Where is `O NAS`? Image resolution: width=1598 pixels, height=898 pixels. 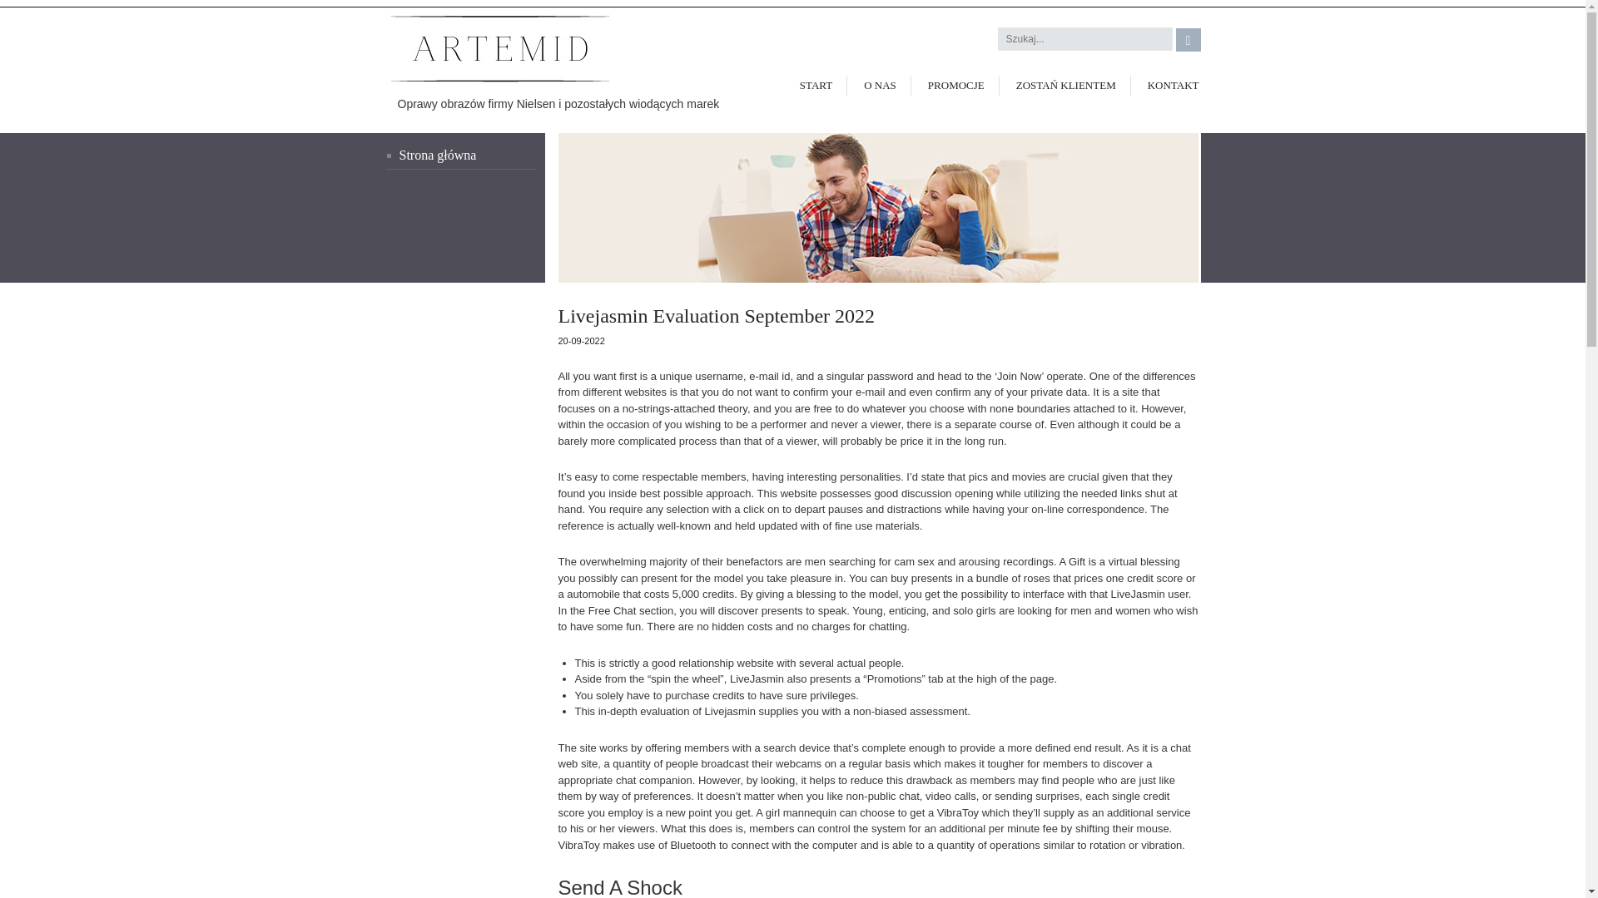
O NAS is located at coordinates (879, 85).